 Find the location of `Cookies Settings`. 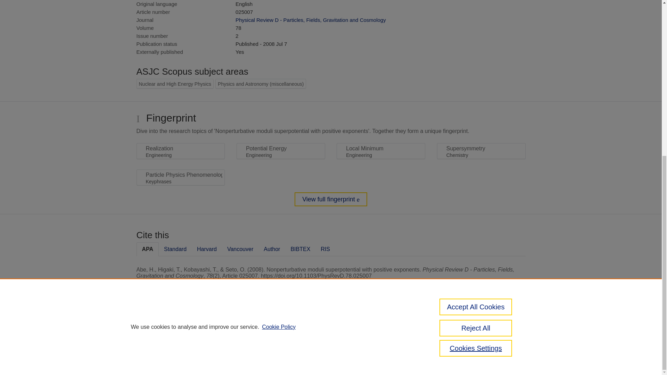

Cookies Settings is located at coordinates (476, 83).